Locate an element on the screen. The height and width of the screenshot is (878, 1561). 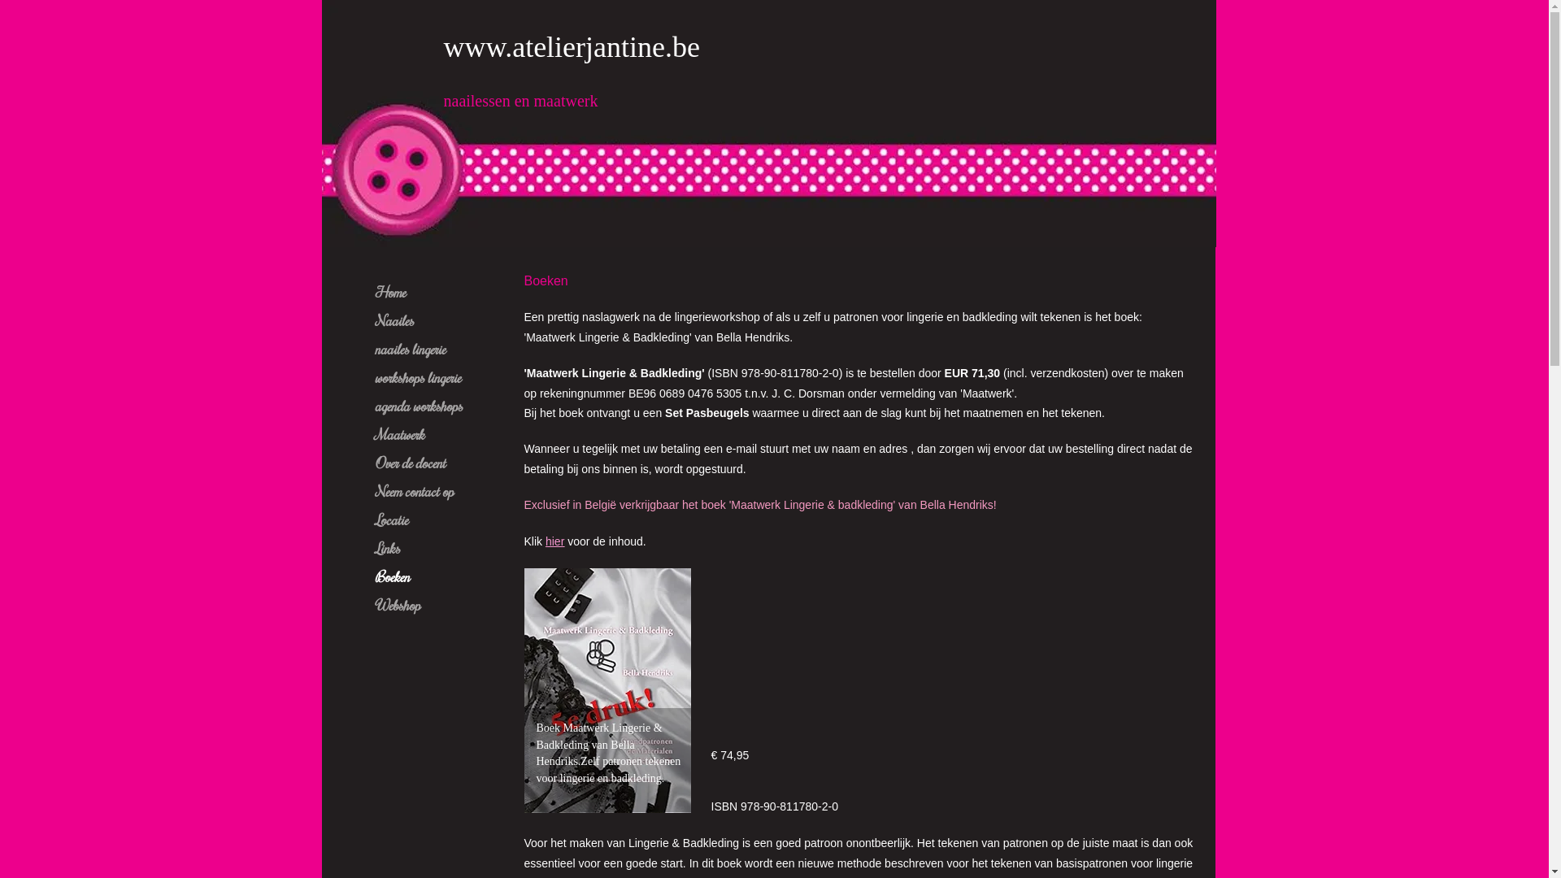
naailes lingerie is located at coordinates (410, 349).